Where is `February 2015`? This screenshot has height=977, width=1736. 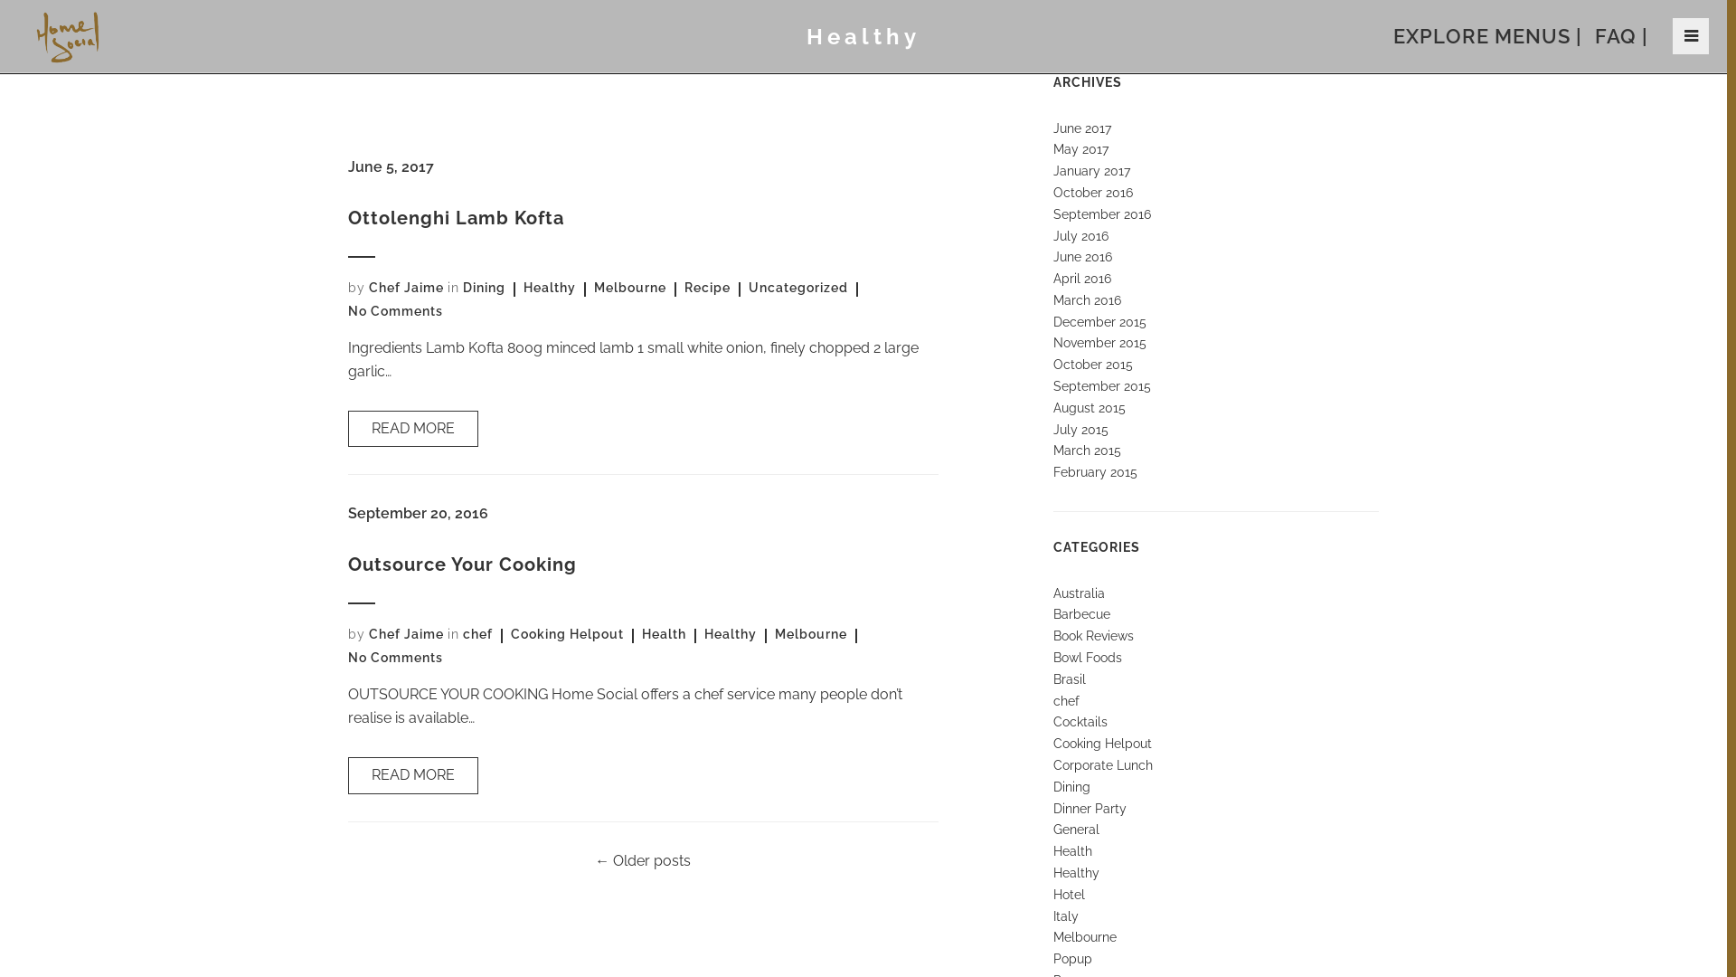
February 2015 is located at coordinates (1096, 472).